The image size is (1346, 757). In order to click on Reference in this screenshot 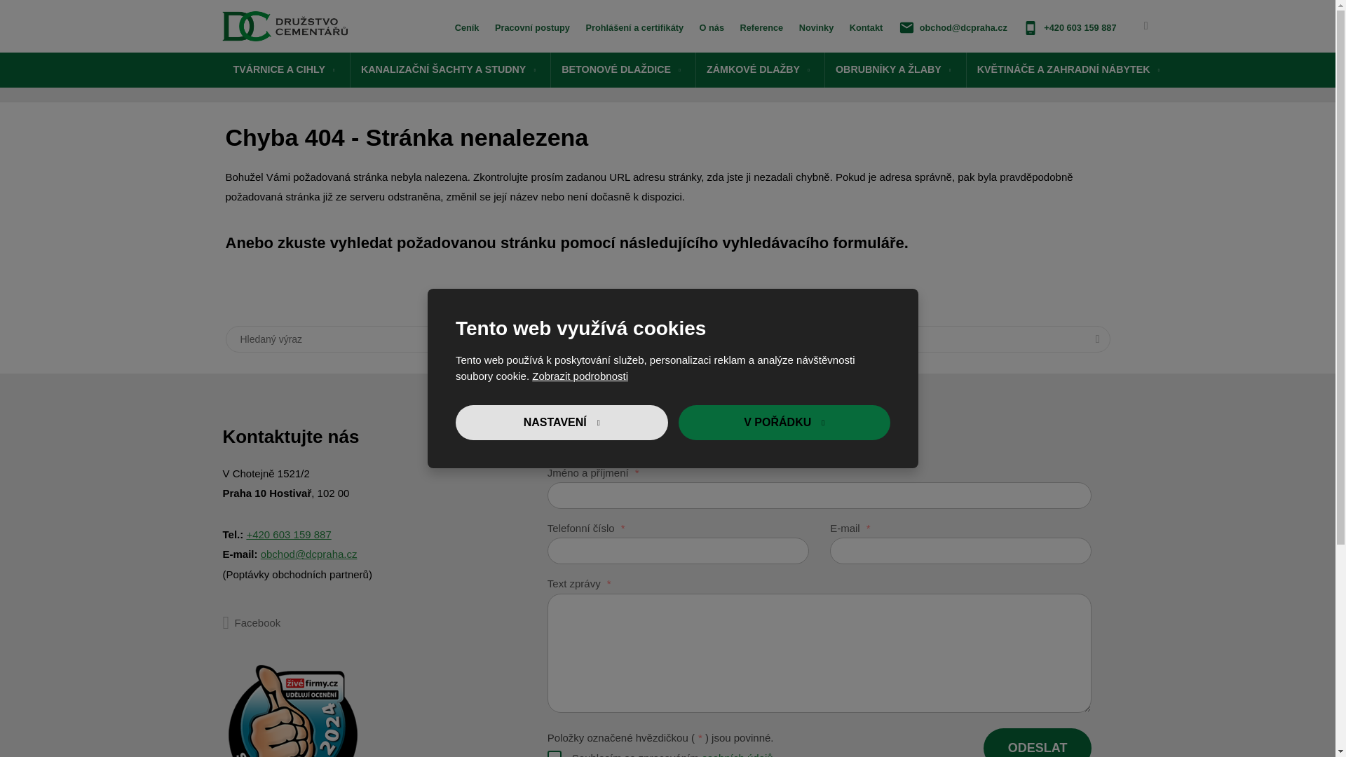, I will do `click(761, 28)`.